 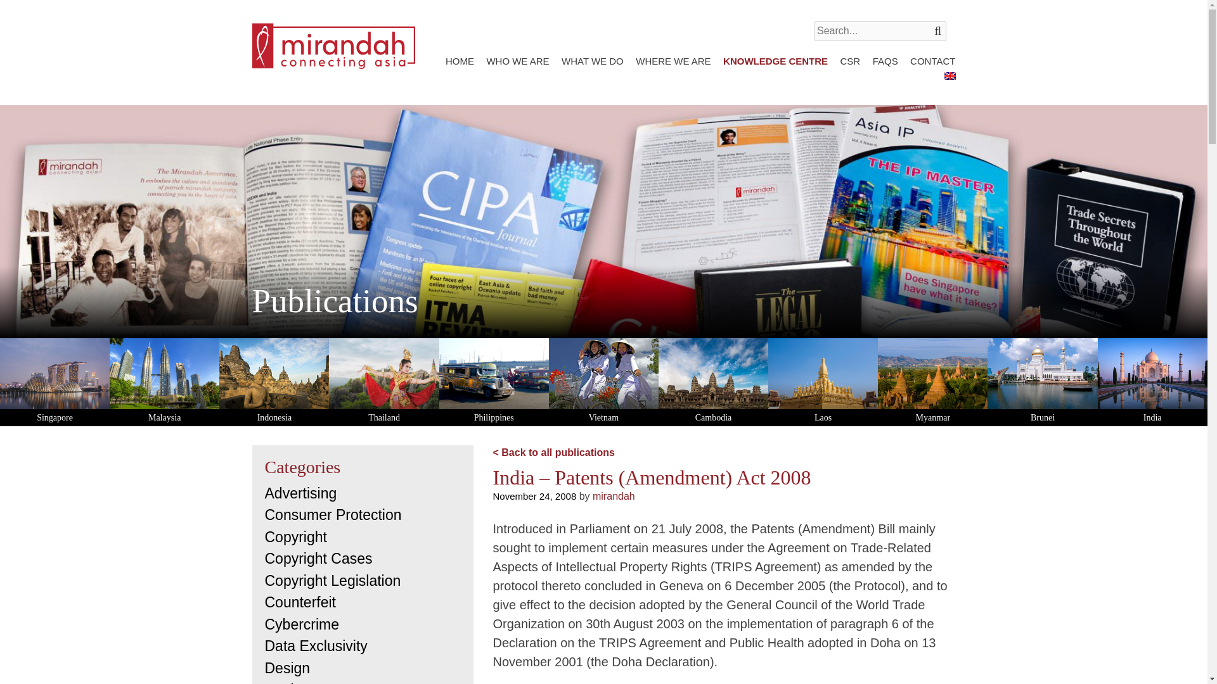 I want to click on Counterfeit, so click(x=300, y=602).